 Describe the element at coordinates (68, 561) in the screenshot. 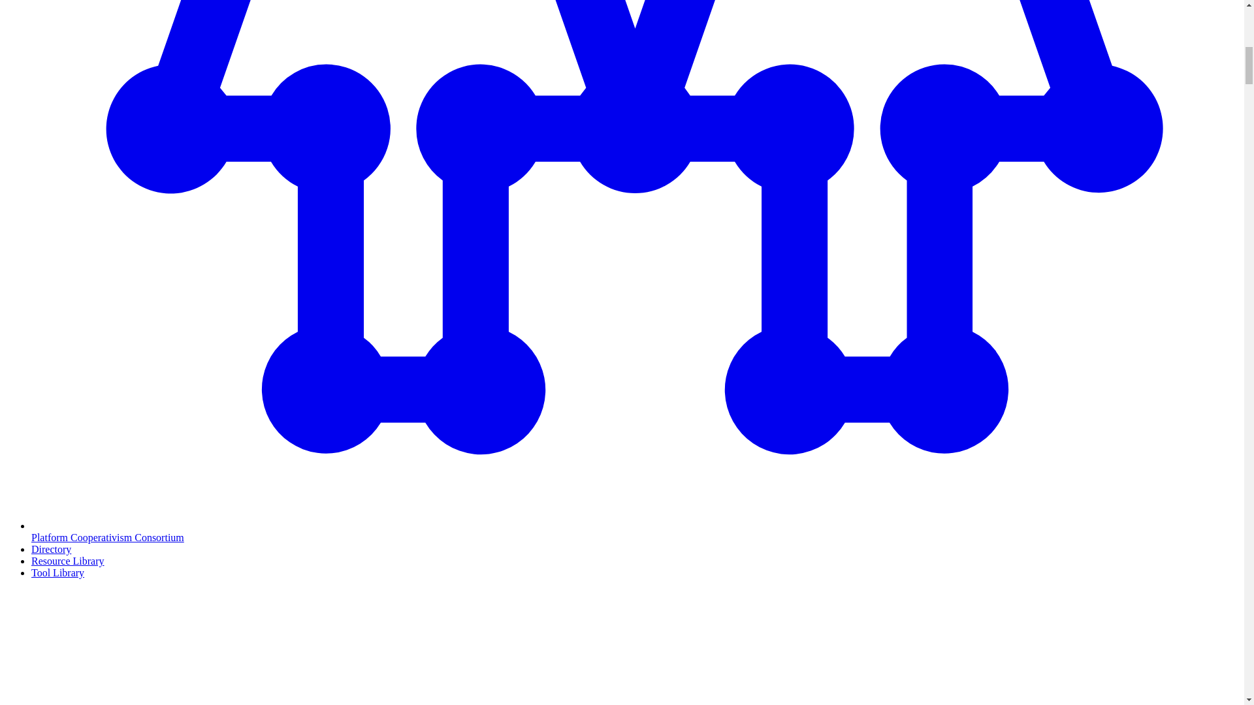

I see `Resource Library` at that location.